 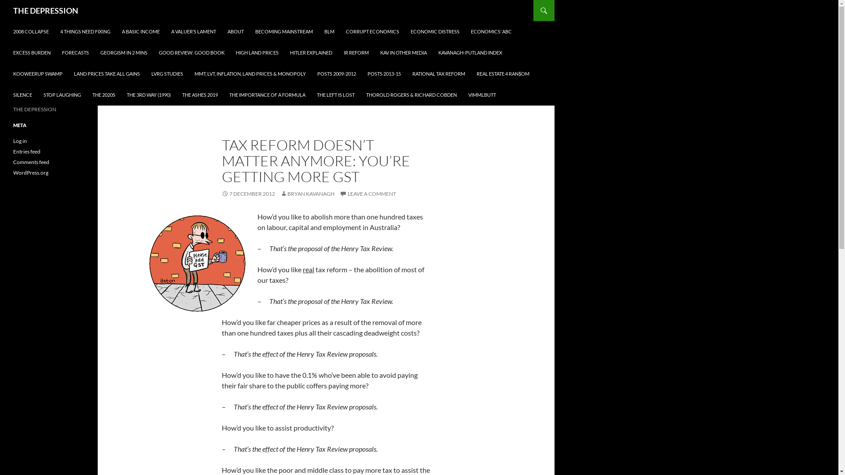 What do you see at coordinates (200, 95) in the screenshot?
I see `THE ASHES 2019` at bounding box center [200, 95].